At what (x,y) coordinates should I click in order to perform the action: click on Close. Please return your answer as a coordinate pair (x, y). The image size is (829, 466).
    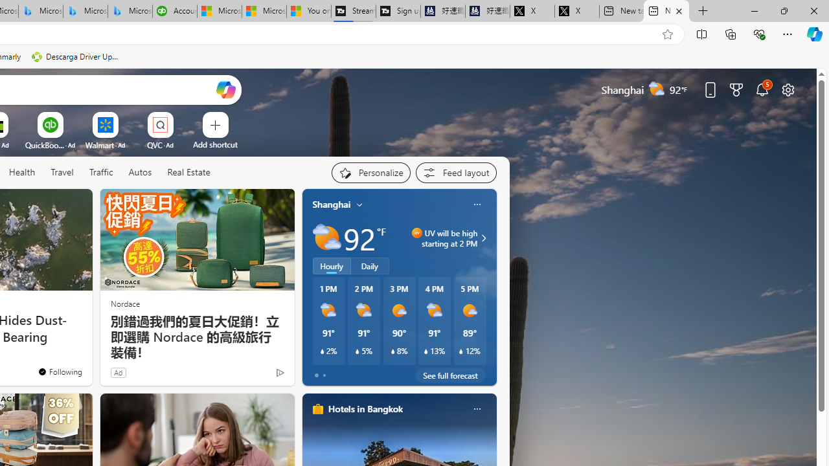
    Looking at the image, I should click on (813, 10).